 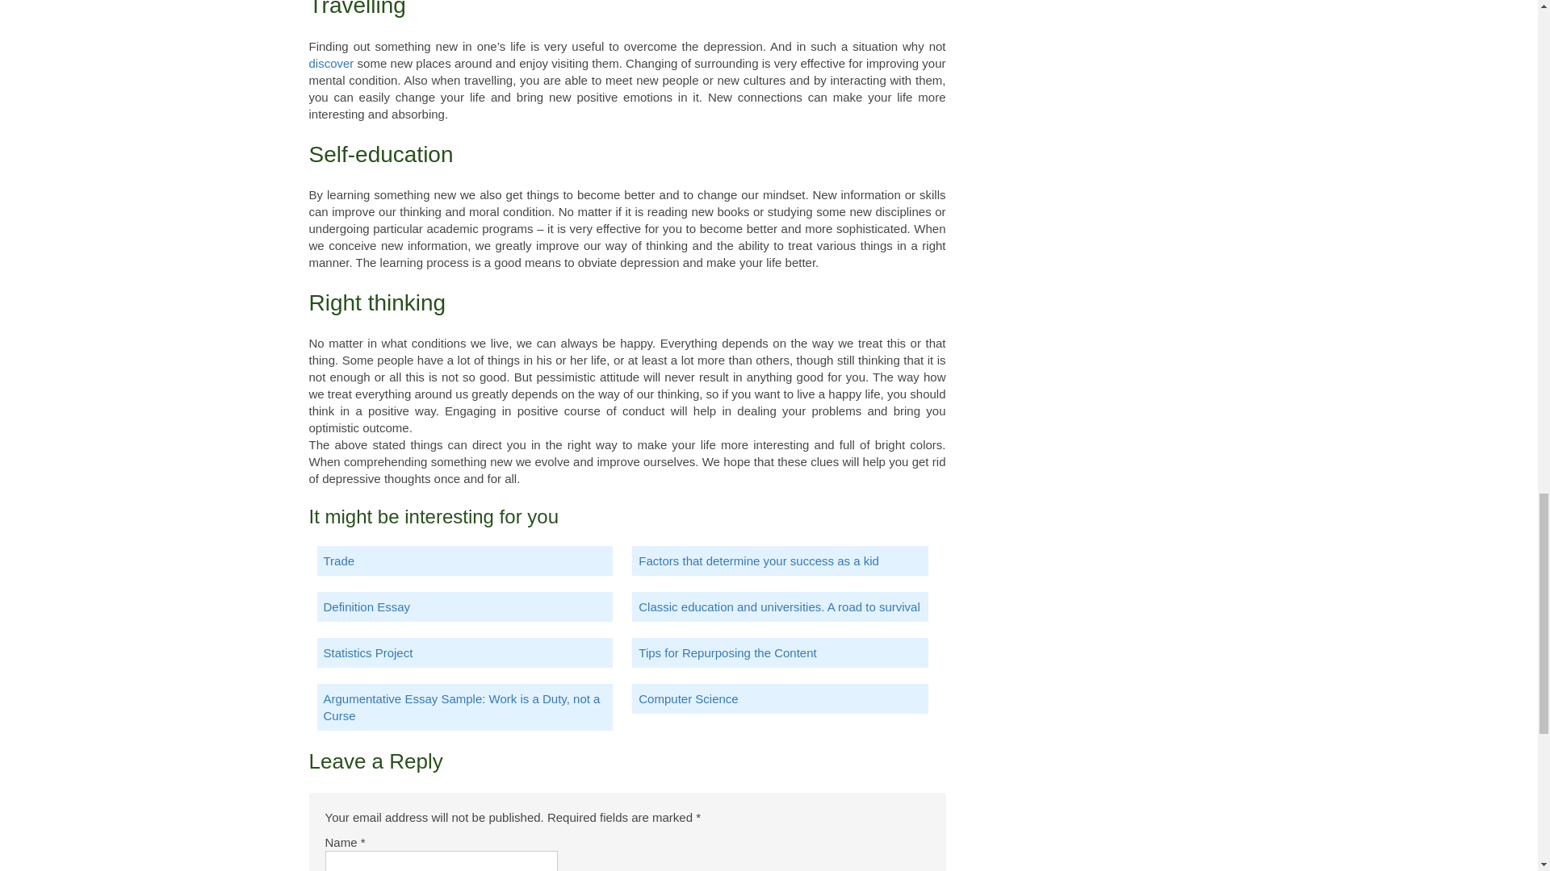 What do you see at coordinates (780, 652) in the screenshot?
I see `Tips for Repurposing the Content` at bounding box center [780, 652].